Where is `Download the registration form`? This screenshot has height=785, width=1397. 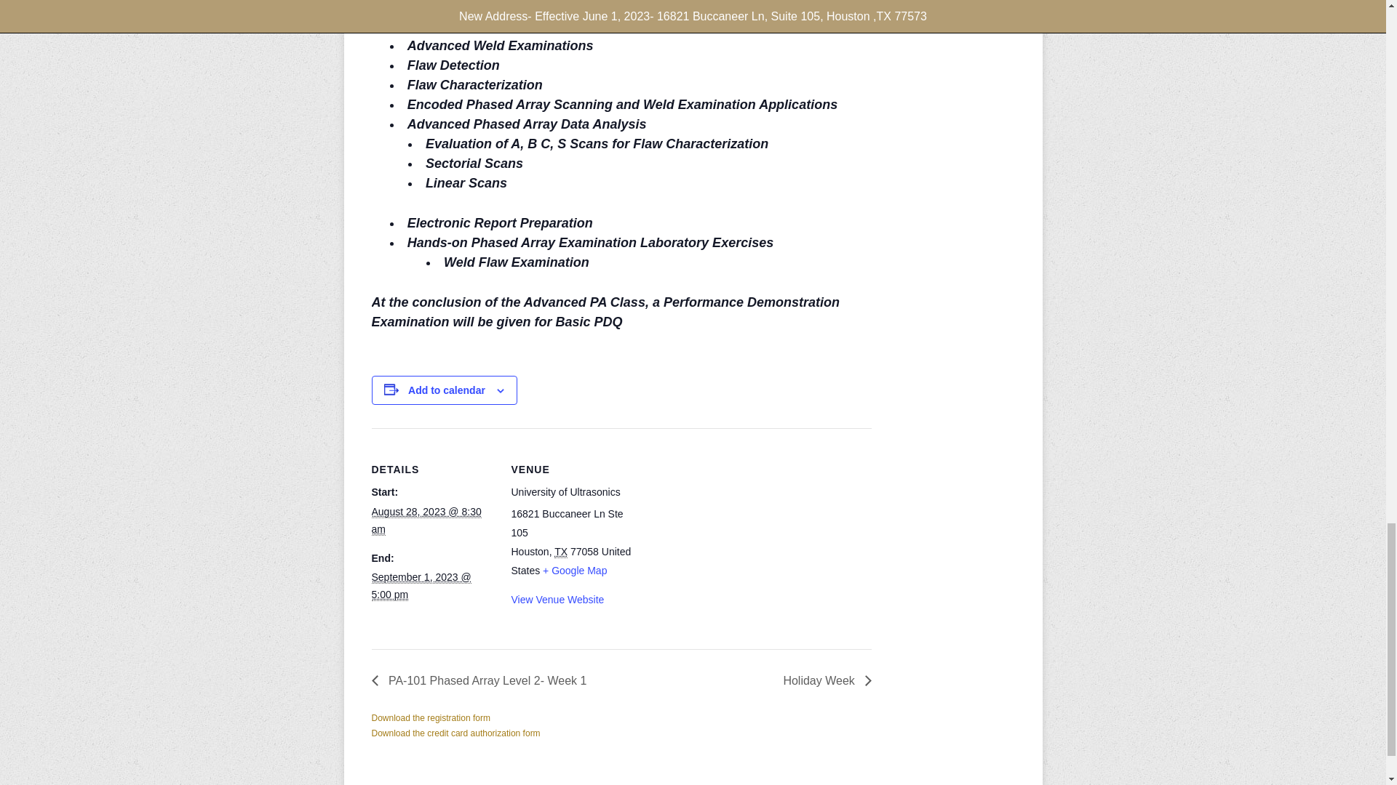
Download the registration form is located at coordinates (431, 717).